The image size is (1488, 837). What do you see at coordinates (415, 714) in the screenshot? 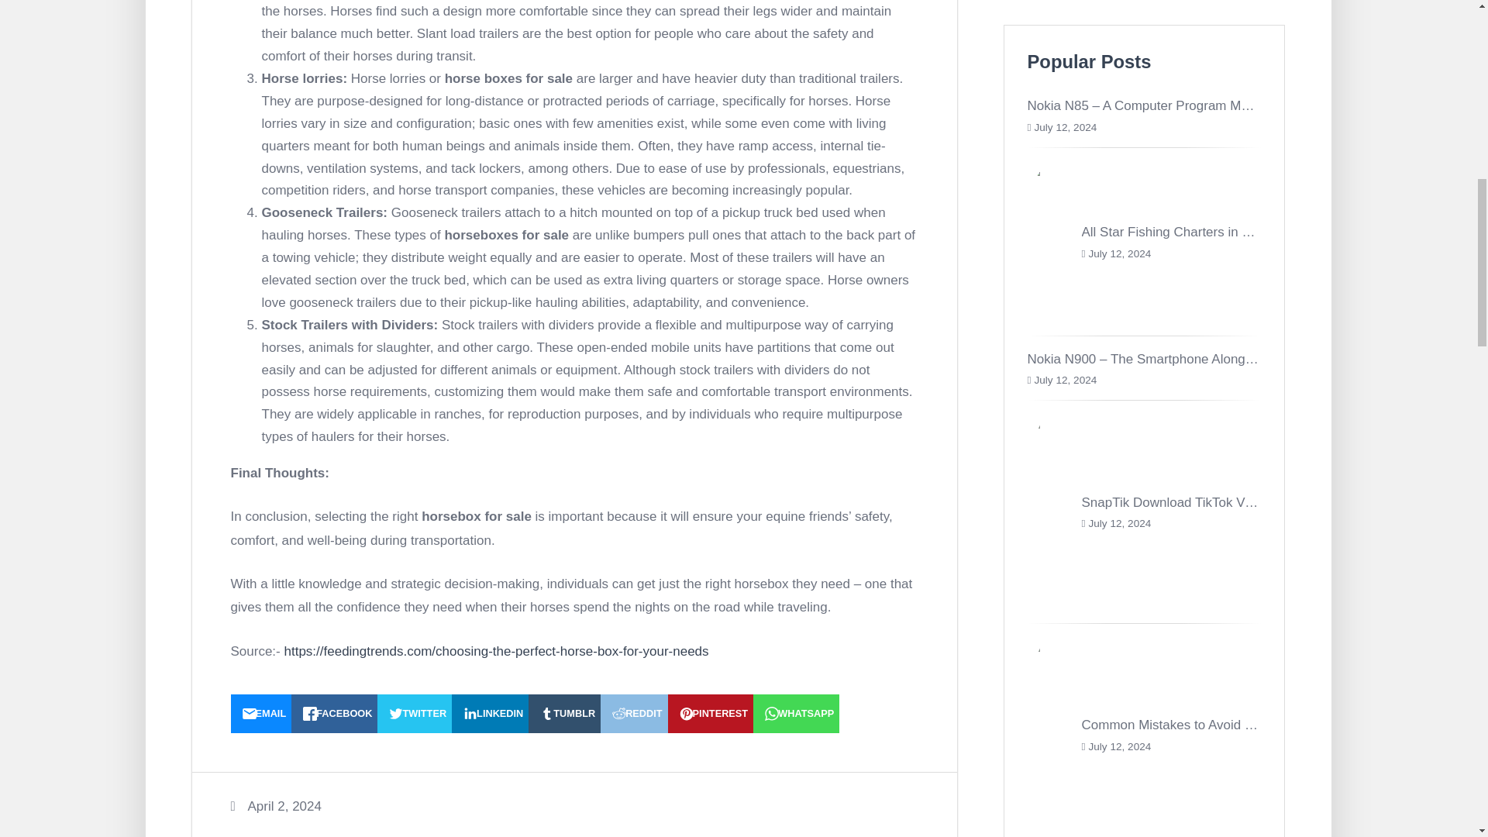
I see `TWITTER` at bounding box center [415, 714].